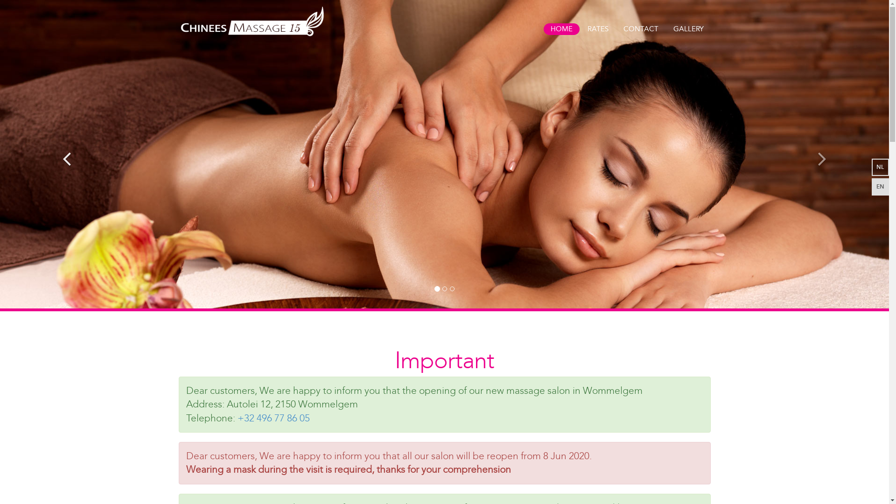 This screenshot has height=504, width=896. What do you see at coordinates (598, 29) in the screenshot?
I see `RATES` at bounding box center [598, 29].